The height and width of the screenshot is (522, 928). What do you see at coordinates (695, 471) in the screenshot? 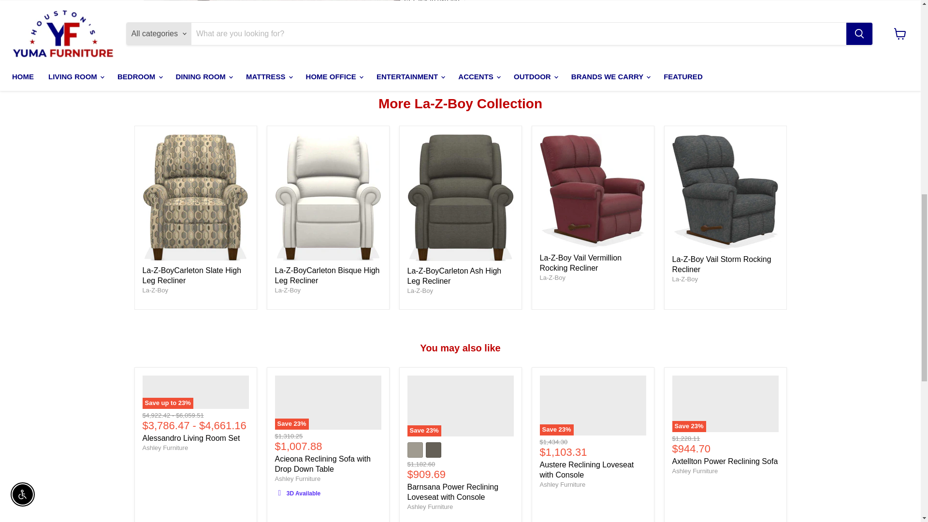
I see `Ashley Furniture` at bounding box center [695, 471].